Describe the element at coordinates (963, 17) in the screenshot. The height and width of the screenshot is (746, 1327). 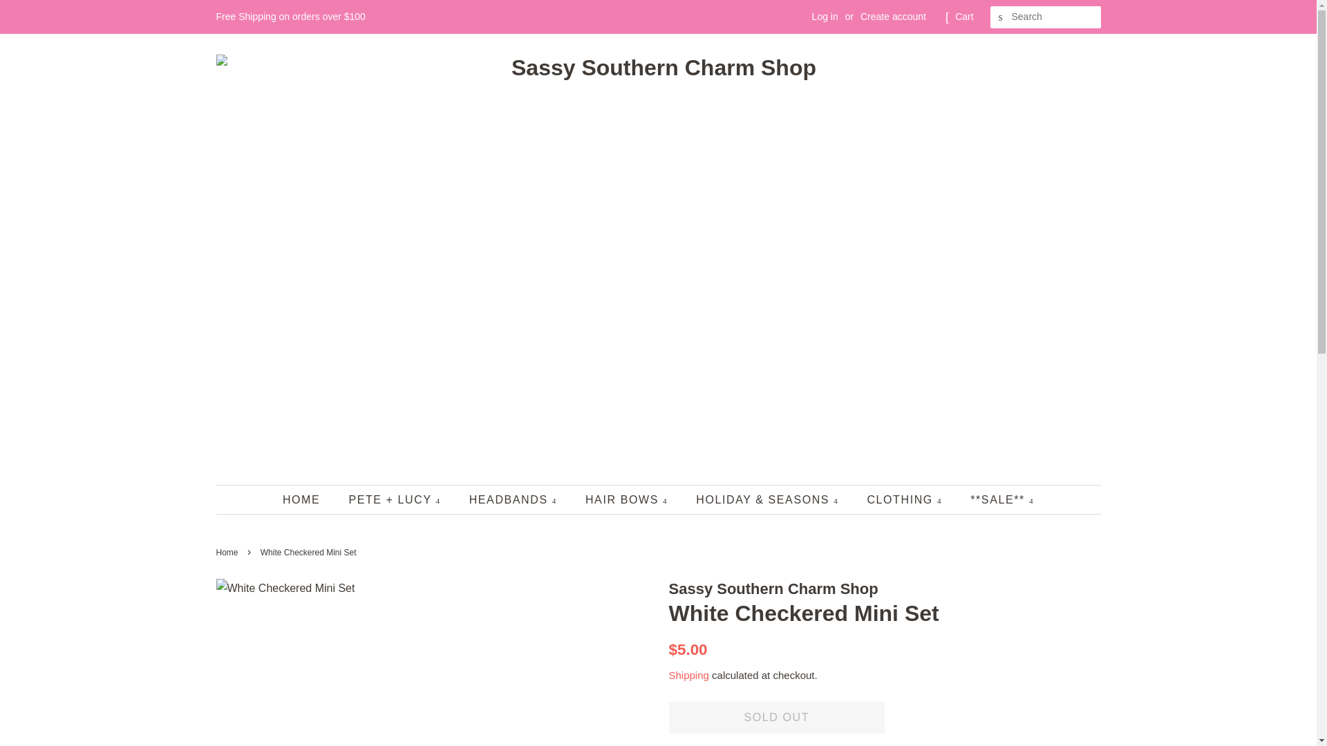
I see `Cart` at that location.